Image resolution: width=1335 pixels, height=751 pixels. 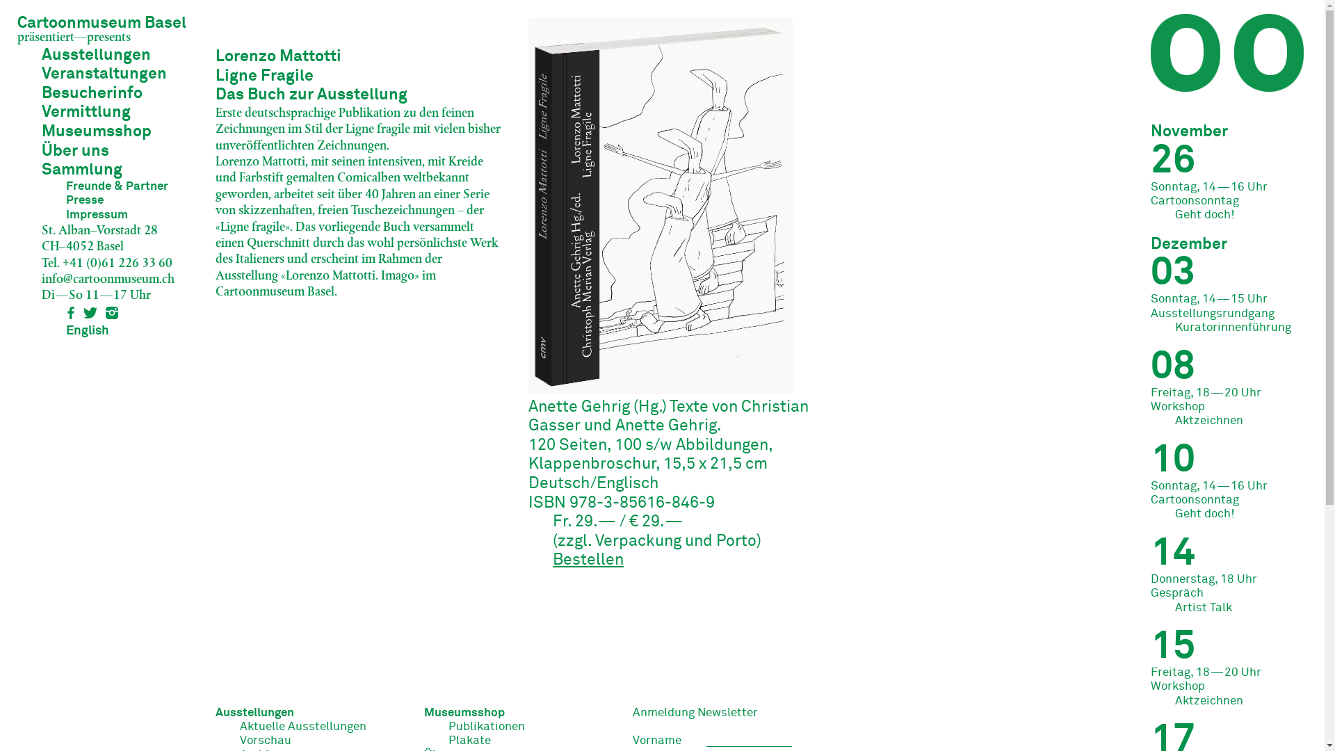 I want to click on Cartoonmuseum Basel, so click(x=102, y=24).